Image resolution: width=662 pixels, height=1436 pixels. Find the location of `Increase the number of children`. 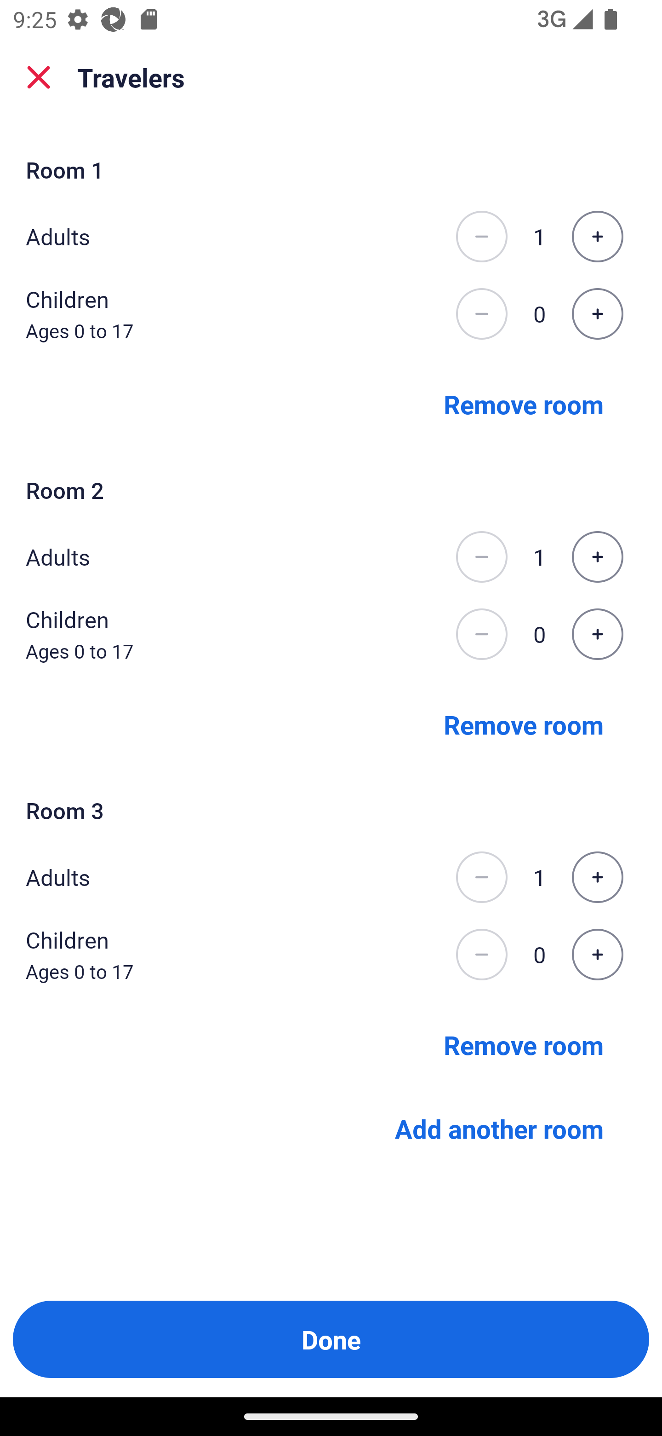

Increase the number of children is located at coordinates (597, 314).